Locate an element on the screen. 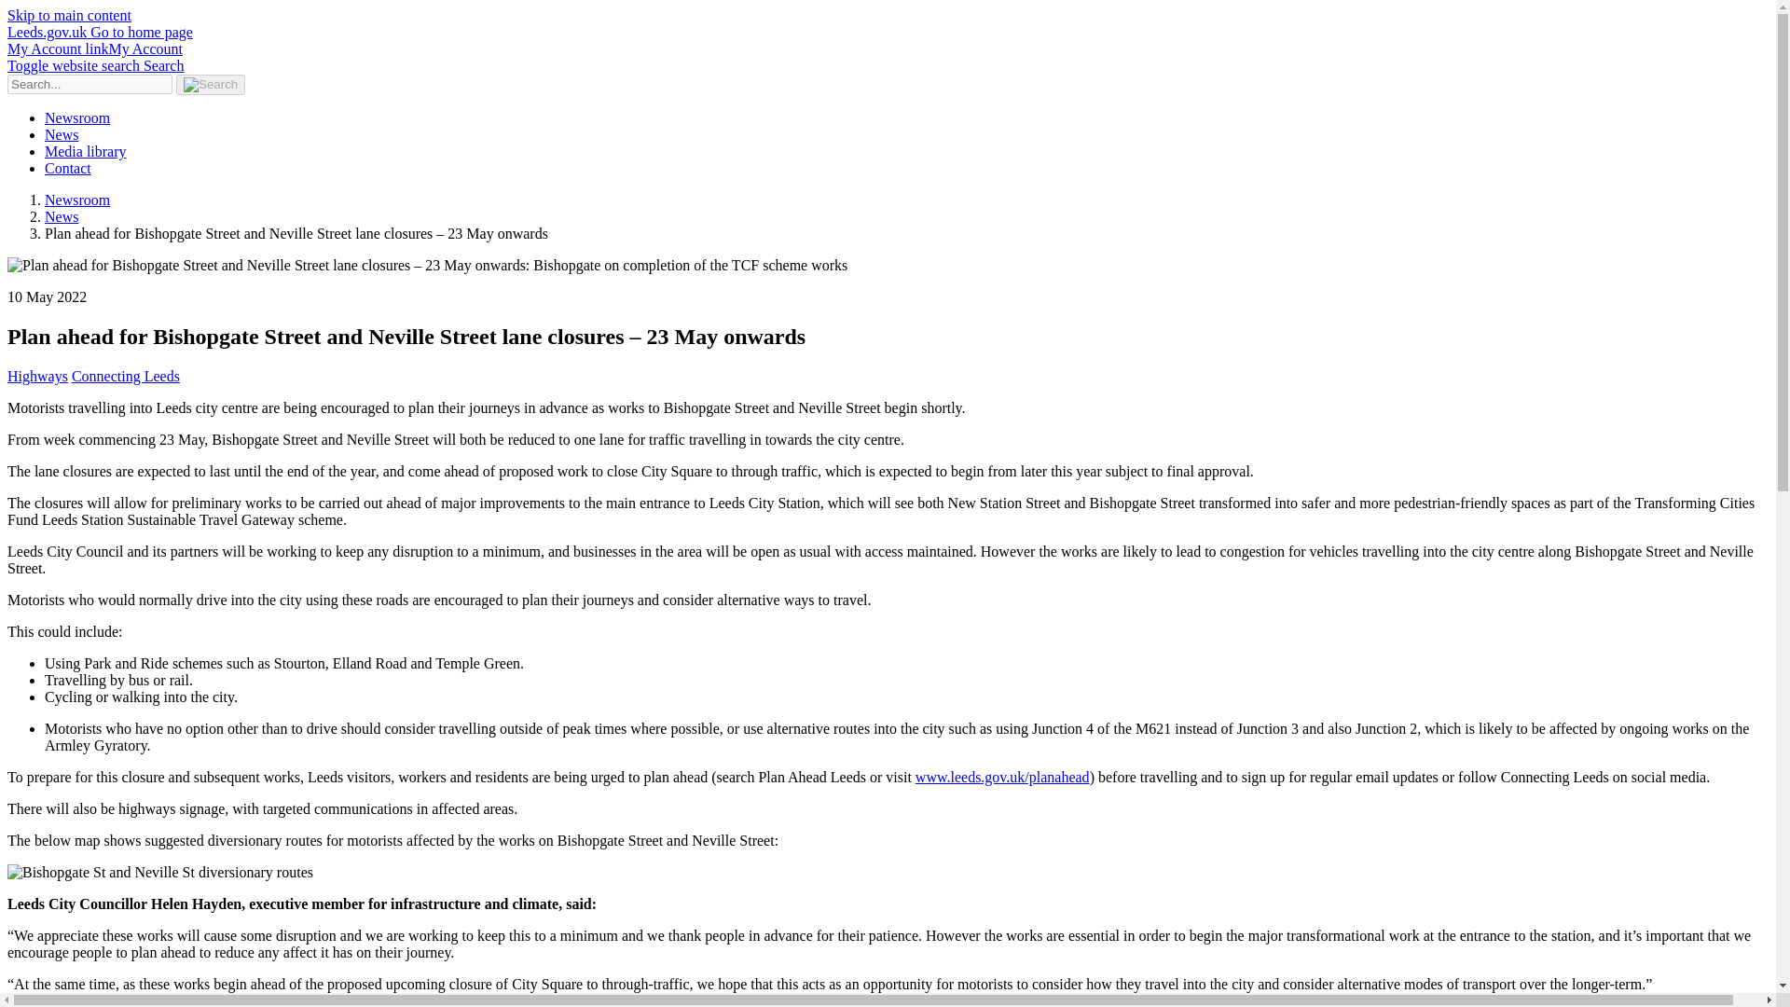  Newsroom is located at coordinates (76, 200).